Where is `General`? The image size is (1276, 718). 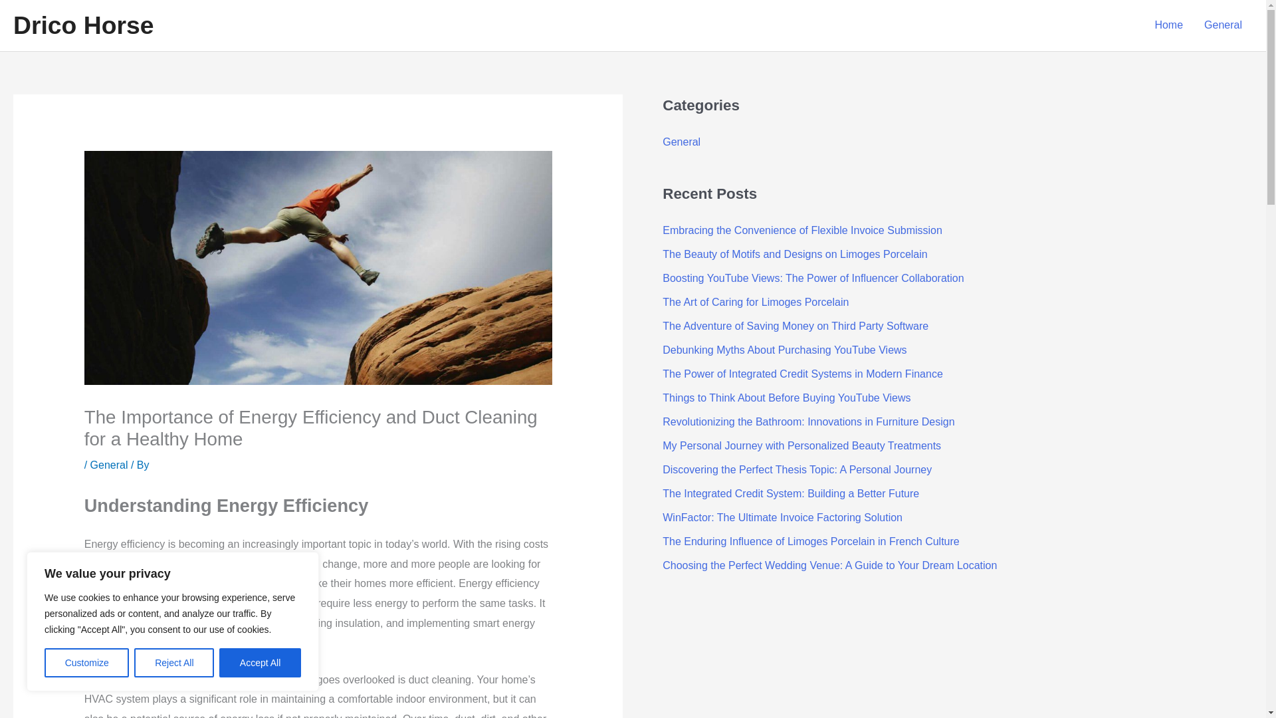 General is located at coordinates (109, 465).